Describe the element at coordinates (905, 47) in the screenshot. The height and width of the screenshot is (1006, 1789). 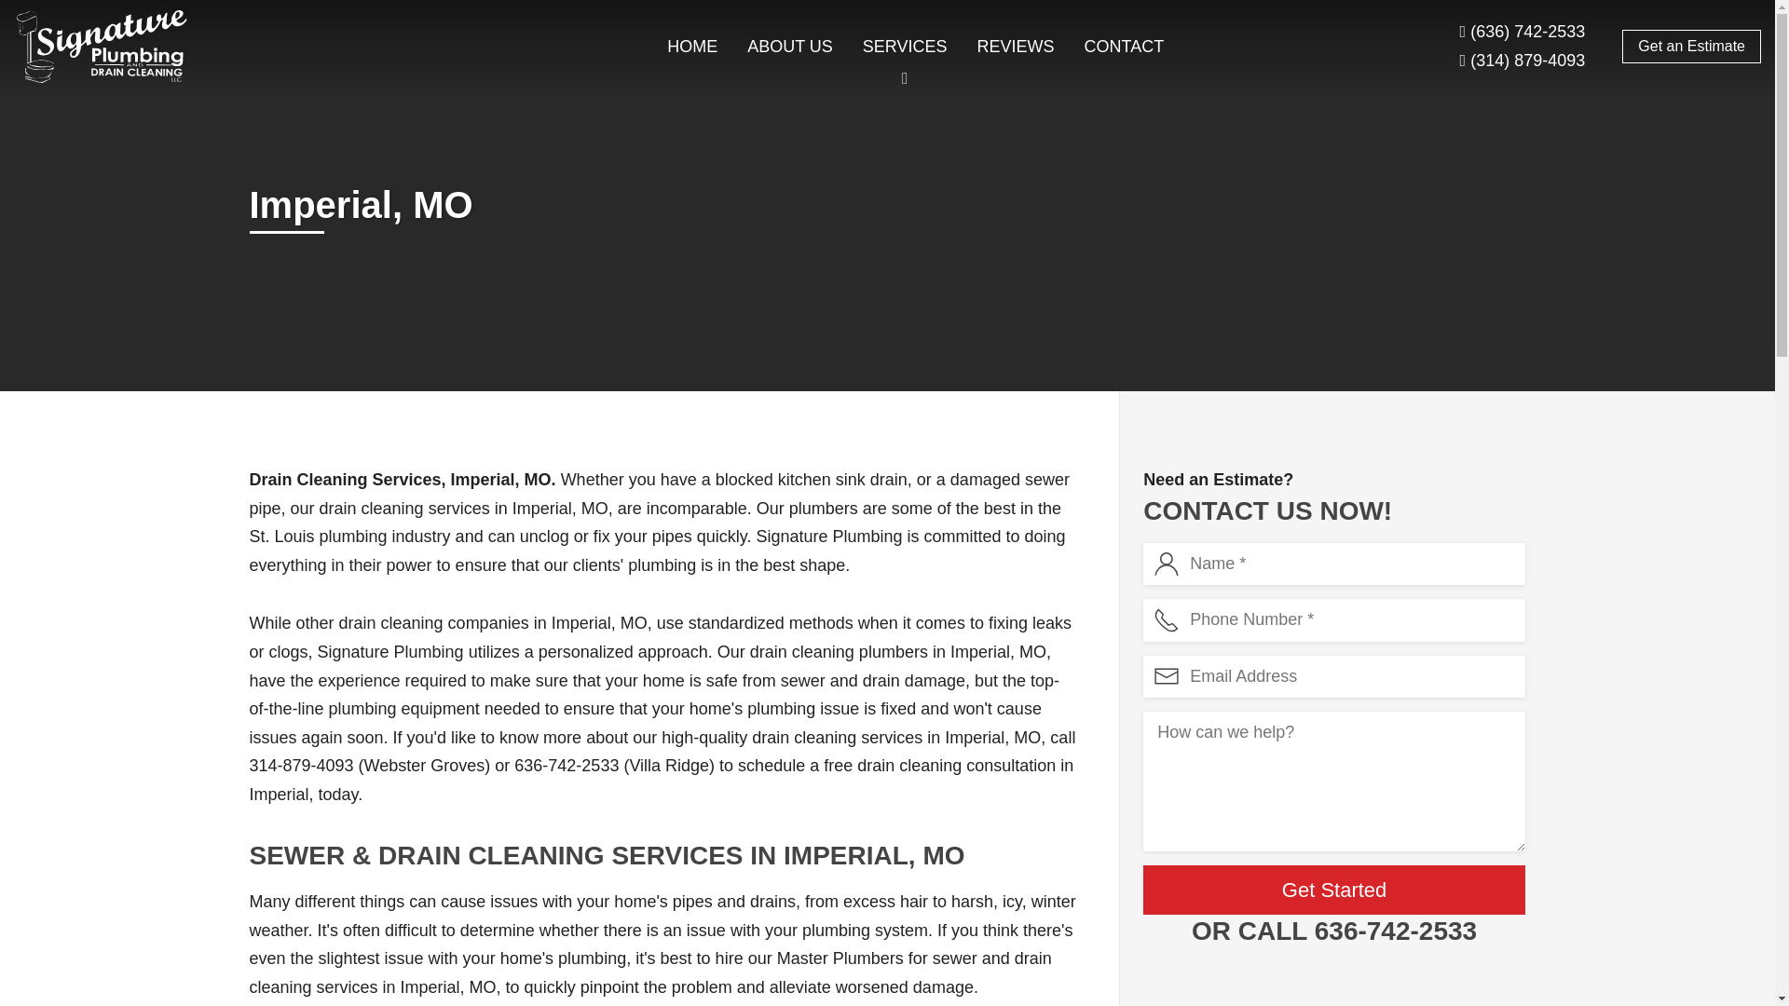
I see `SERVICES` at that location.